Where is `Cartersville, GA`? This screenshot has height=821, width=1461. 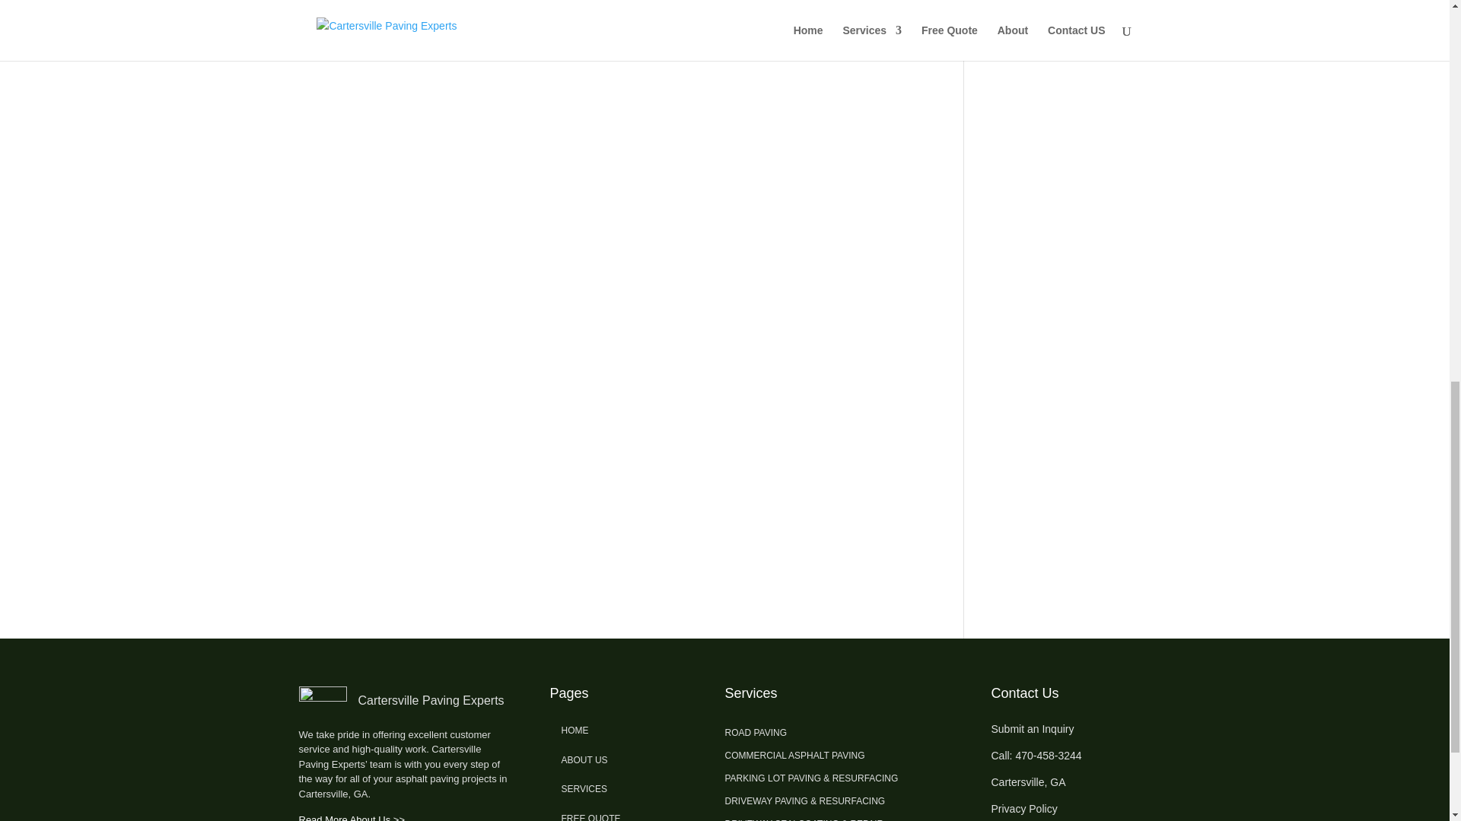
Cartersville, GA is located at coordinates (1027, 781).